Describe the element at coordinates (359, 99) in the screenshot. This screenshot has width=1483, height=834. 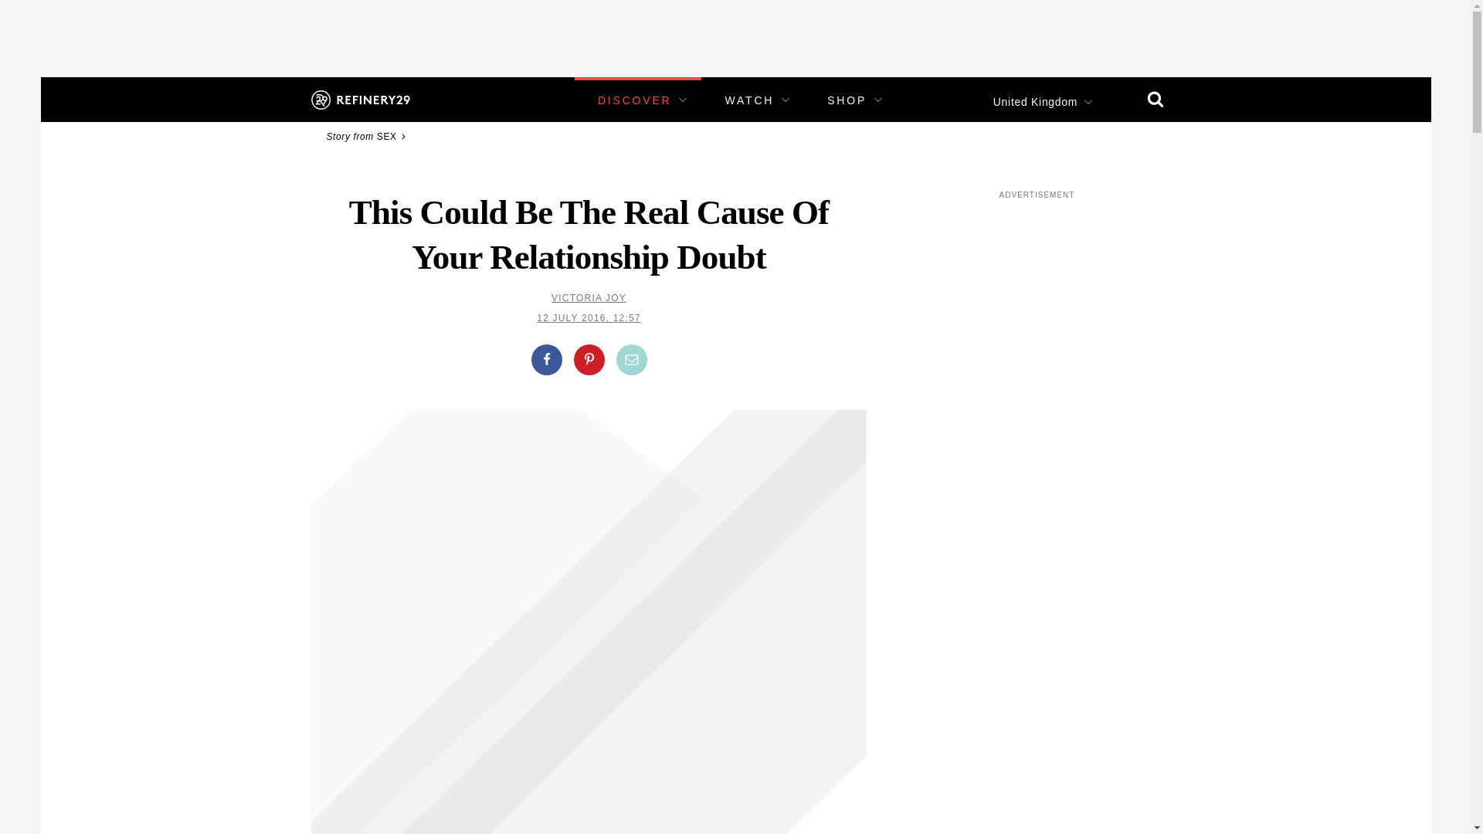
I see `Refinery29` at that location.